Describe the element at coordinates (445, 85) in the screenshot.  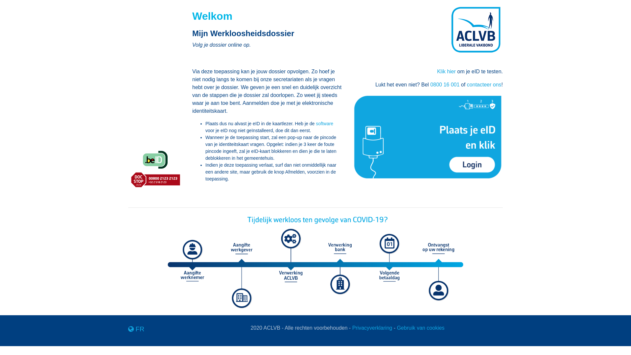
I see `0800 16 001` at that location.